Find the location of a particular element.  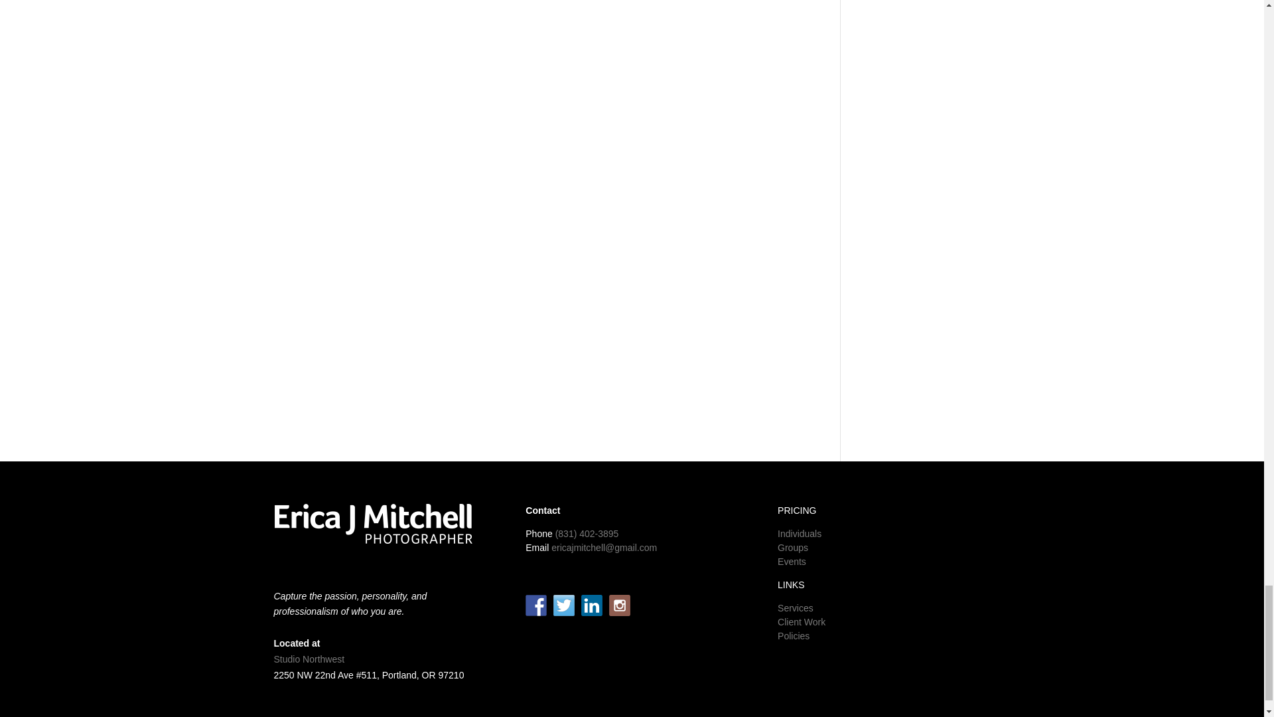

Find us on Linkedin is located at coordinates (592, 605).